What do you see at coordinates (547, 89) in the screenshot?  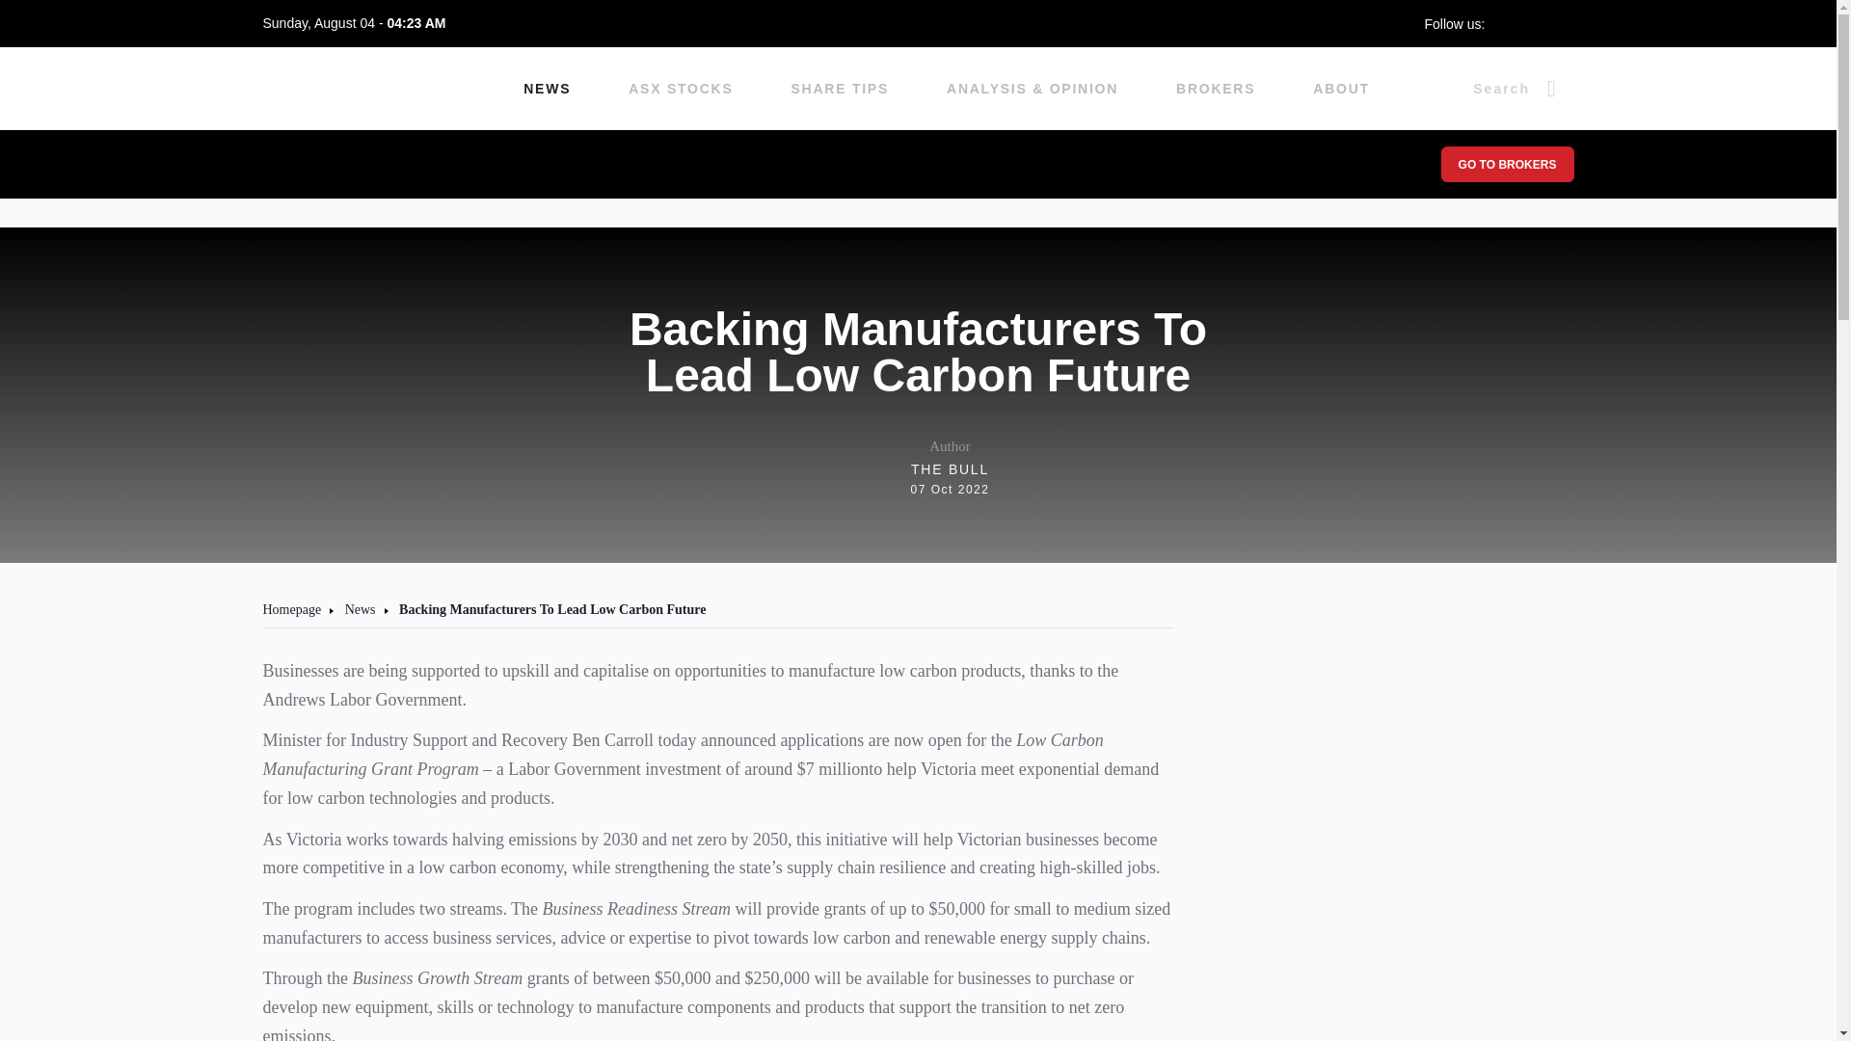 I see `Homepage` at bounding box center [547, 89].